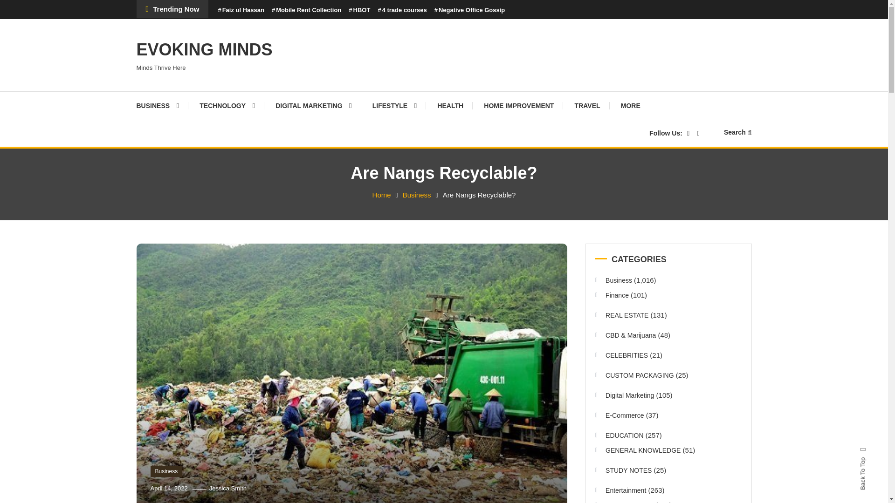 Image resolution: width=895 pixels, height=503 pixels. I want to click on DIGITAL MARKETING, so click(313, 105).